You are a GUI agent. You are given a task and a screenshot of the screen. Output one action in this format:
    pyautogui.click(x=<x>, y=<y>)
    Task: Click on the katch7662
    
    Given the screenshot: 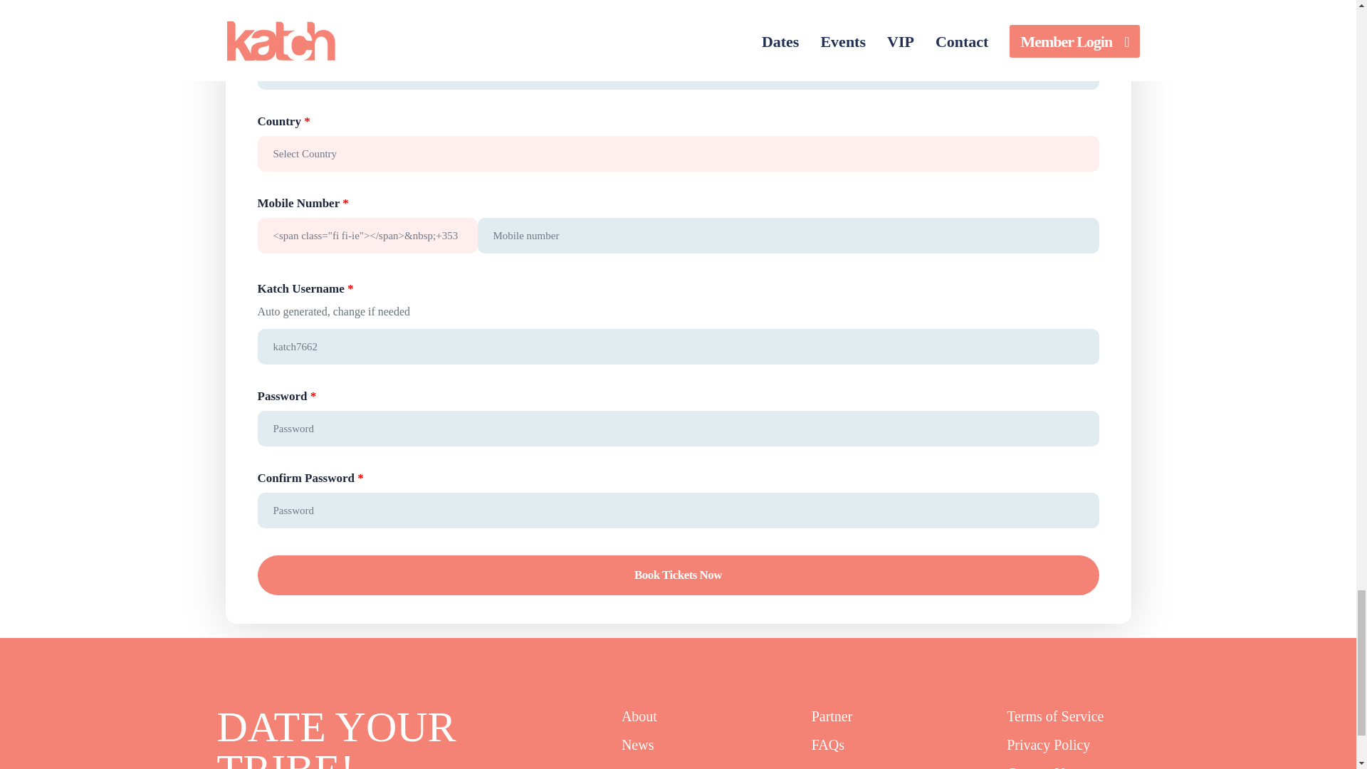 What is the action you would take?
    pyautogui.click(x=678, y=346)
    